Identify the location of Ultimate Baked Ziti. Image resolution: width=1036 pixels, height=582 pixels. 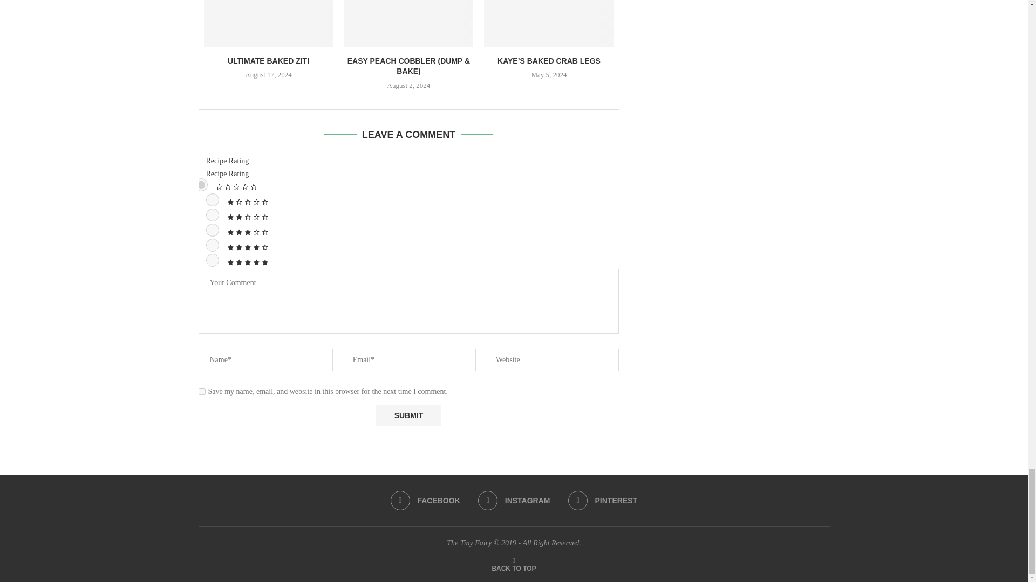
(269, 24).